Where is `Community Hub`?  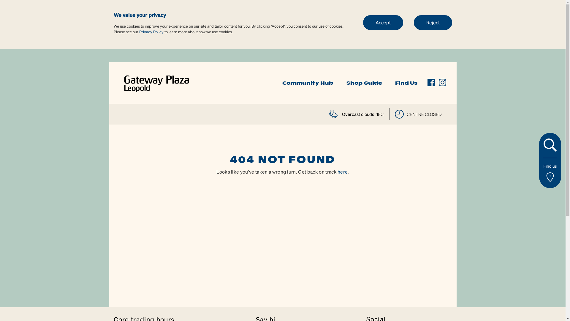
Community Hub is located at coordinates (308, 83).